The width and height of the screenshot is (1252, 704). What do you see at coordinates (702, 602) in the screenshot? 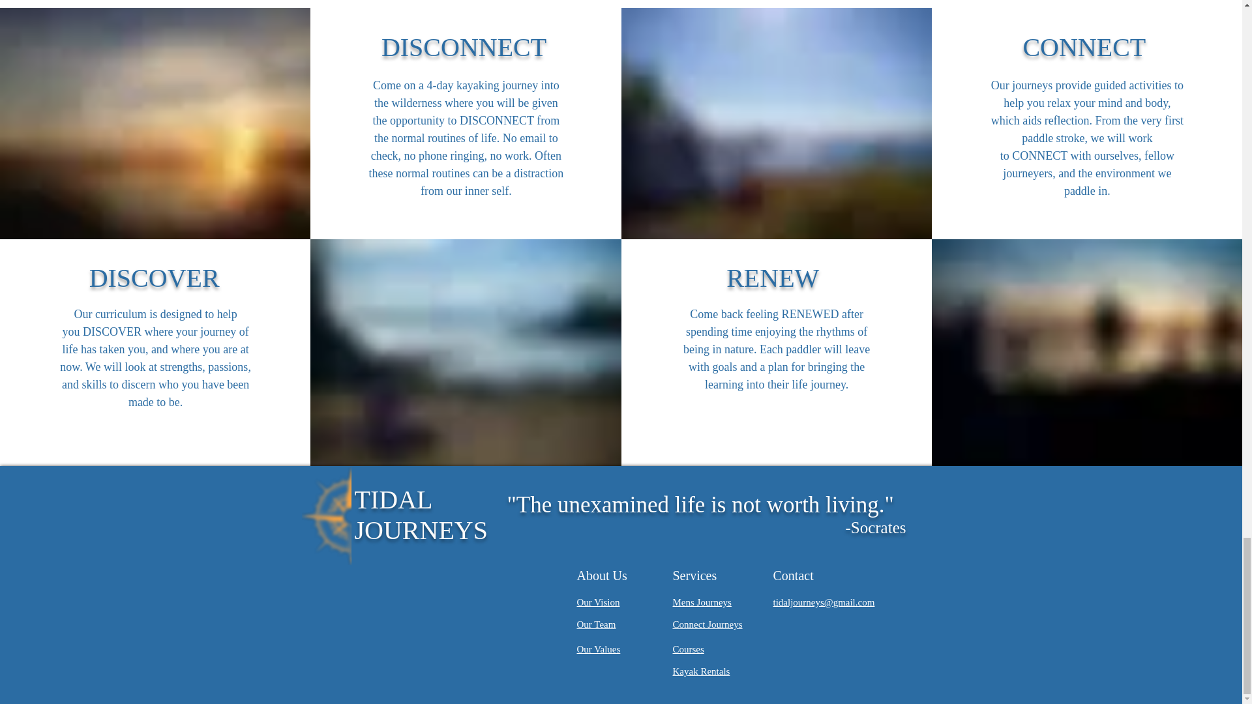
I see `Mens Journeys` at bounding box center [702, 602].